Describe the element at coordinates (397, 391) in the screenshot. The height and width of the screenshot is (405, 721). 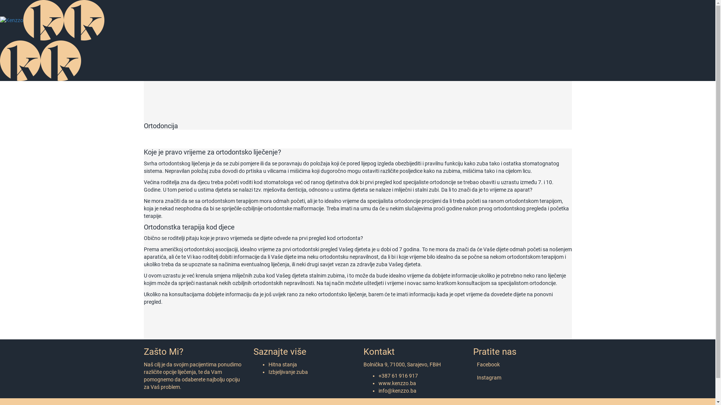
I see `info@kenzzo.ba` at that location.